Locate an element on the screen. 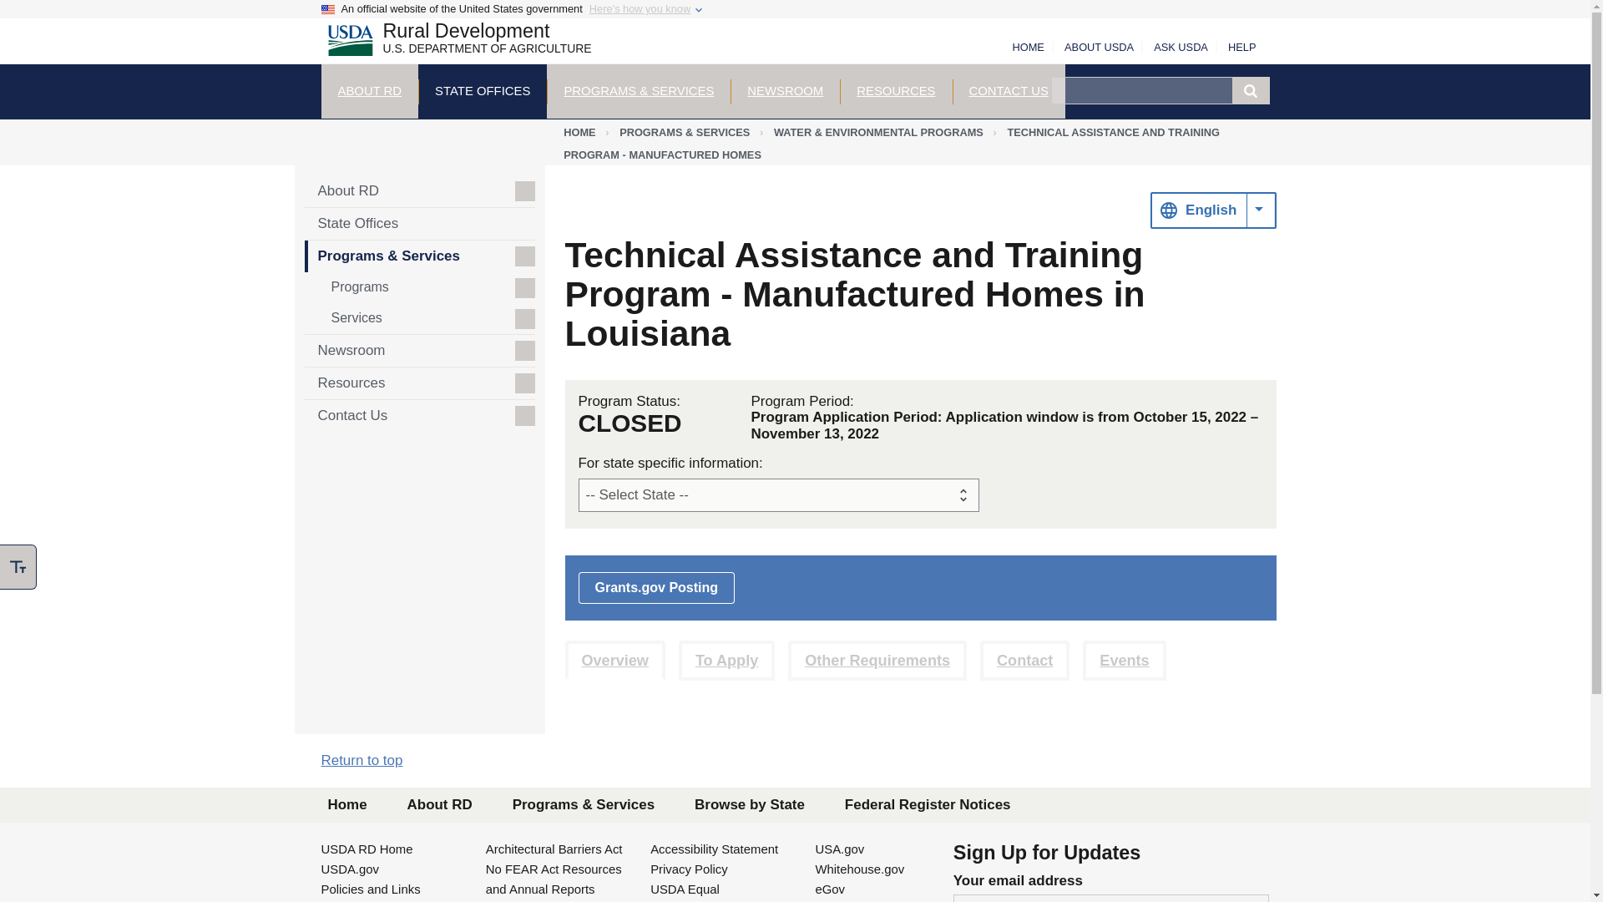  Skip to main content is located at coordinates (452, 43).